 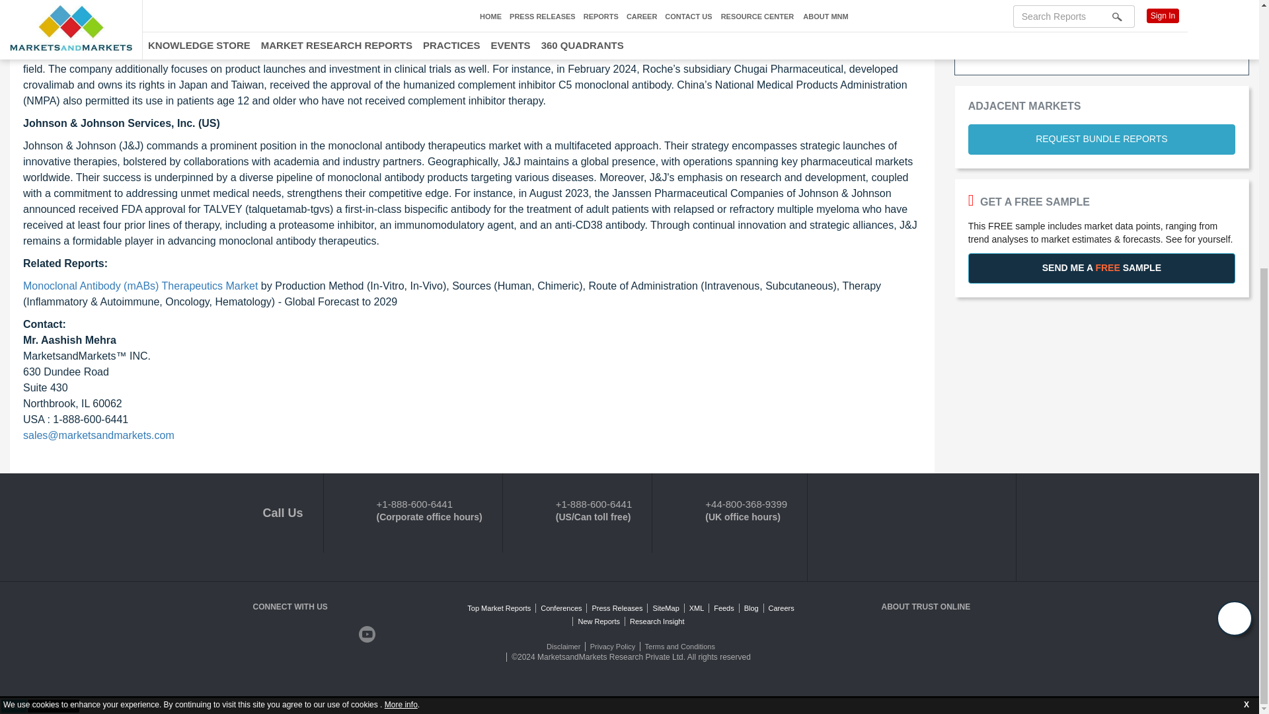 What do you see at coordinates (1102, 53) in the screenshot?
I see `Inquire Before Buying` at bounding box center [1102, 53].